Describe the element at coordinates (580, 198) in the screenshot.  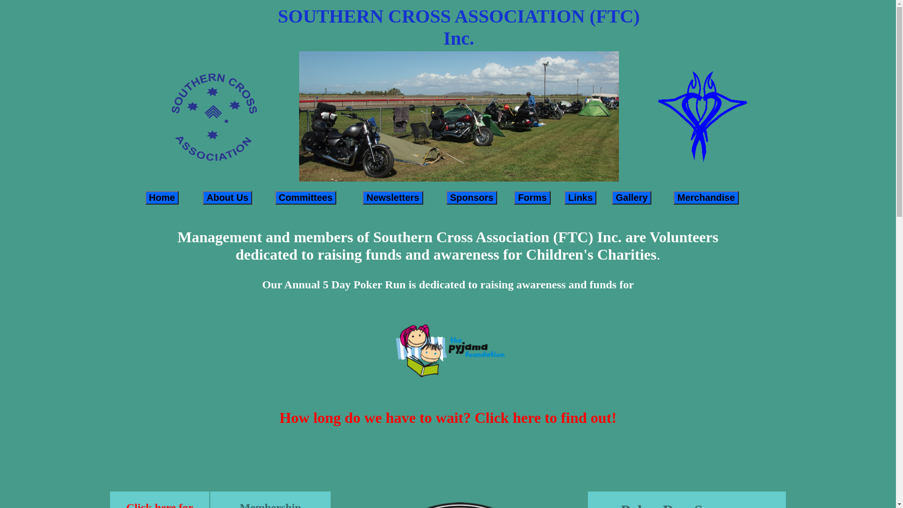
I see `Links` at that location.